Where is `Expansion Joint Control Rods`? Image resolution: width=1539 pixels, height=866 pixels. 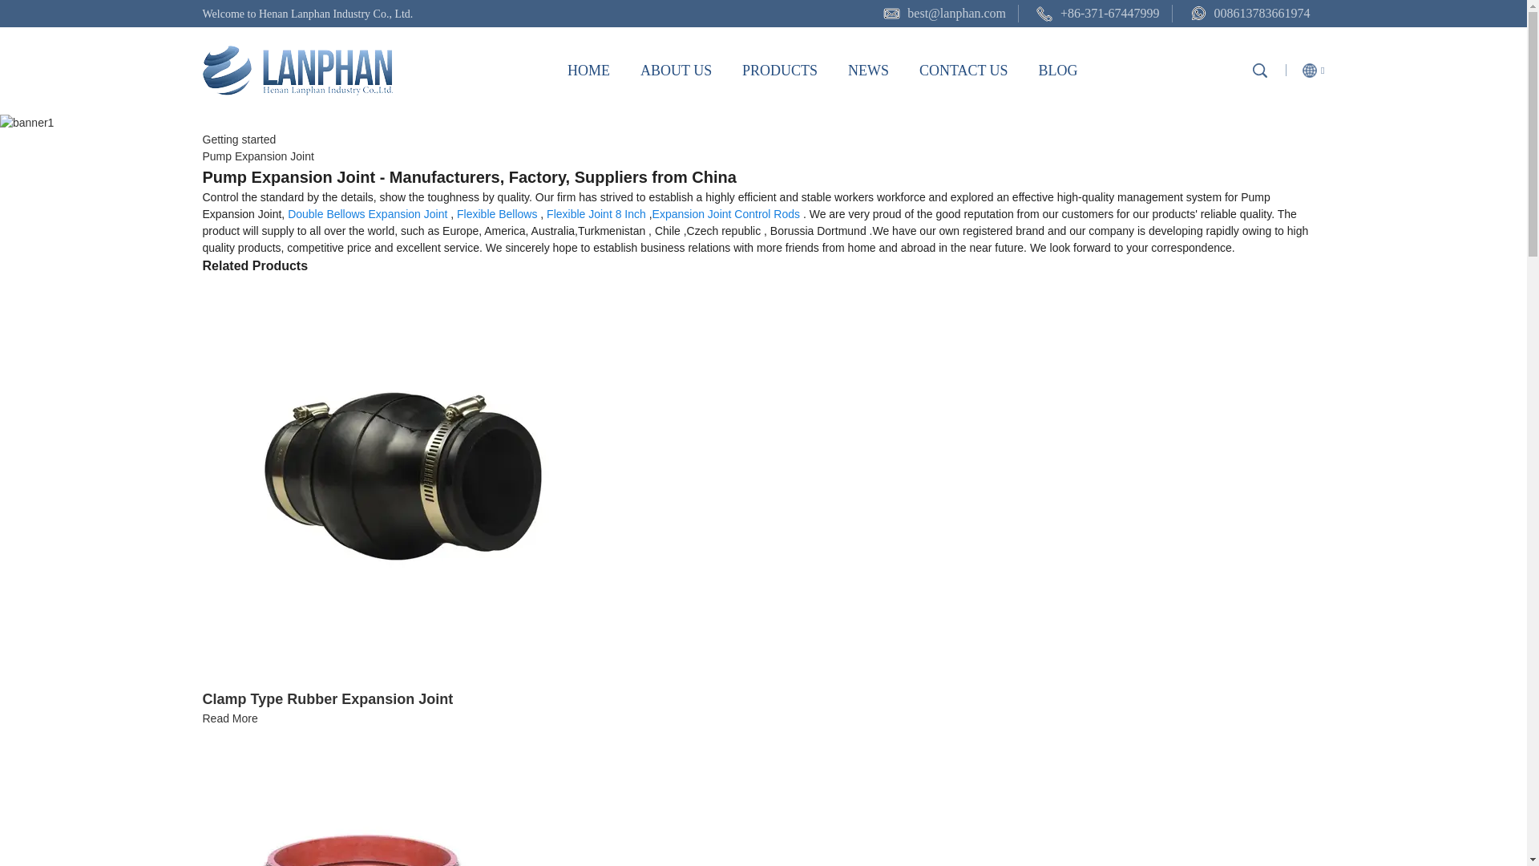 Expansion Joint Control Rods is located at coordinates (726, 214).